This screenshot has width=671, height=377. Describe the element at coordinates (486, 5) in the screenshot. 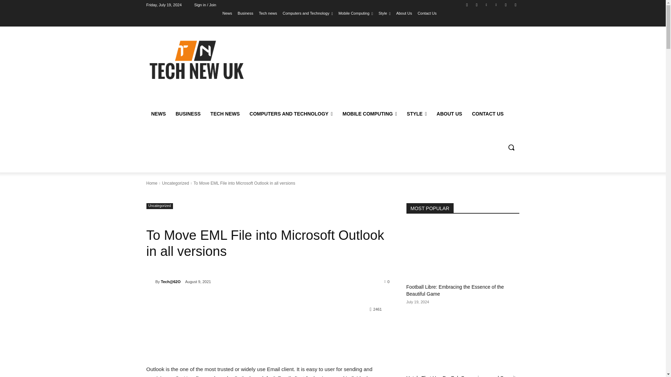

I see `Linkedin` at that location.